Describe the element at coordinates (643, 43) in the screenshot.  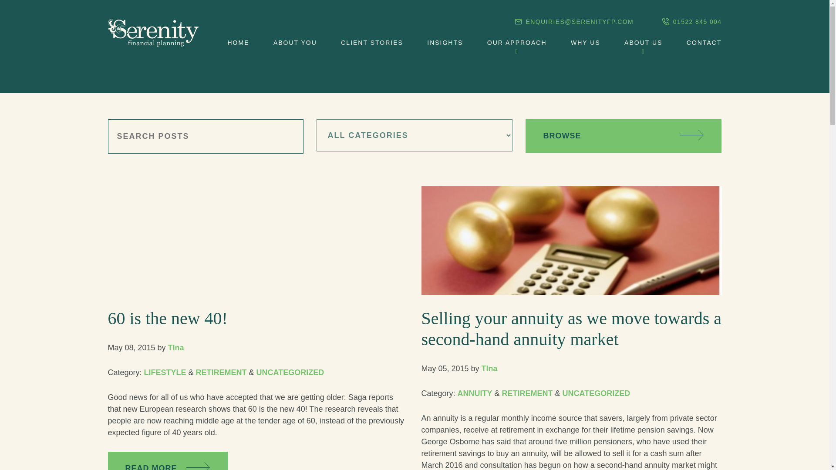
I see `ABOUT US` at that location.